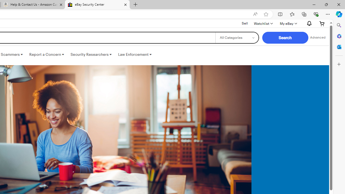 This screenshot has width=345, height=194. Describe the element at coordinates (263, 23) in the screenshot. I see `Watchlist` at that location.